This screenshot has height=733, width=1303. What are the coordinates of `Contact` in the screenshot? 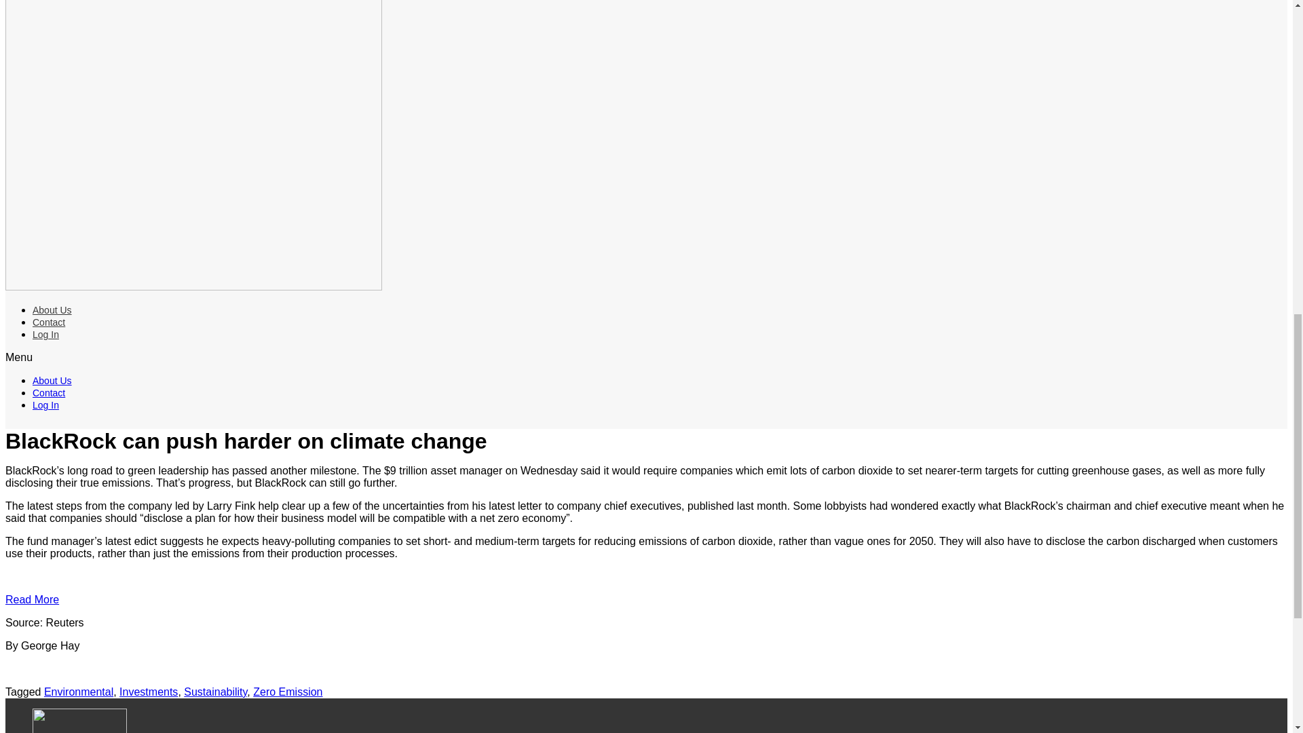 It's located at (49, 393).